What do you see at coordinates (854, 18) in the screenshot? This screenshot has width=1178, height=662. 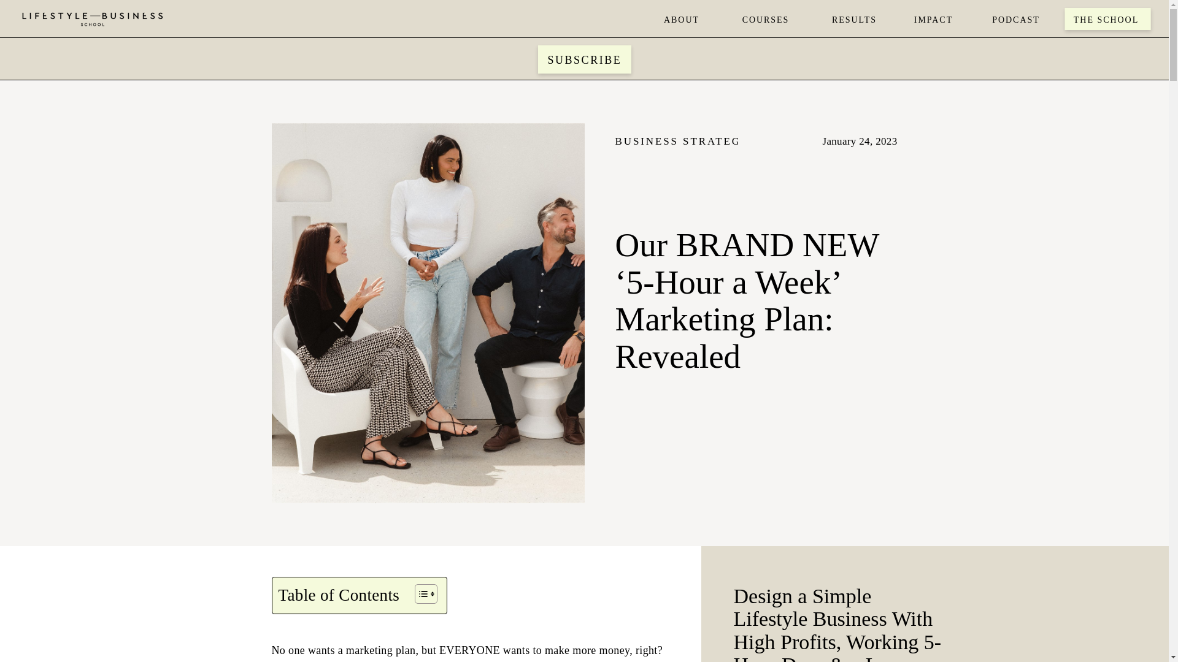 I see `RESULTS` at bounding box center [854, 18].